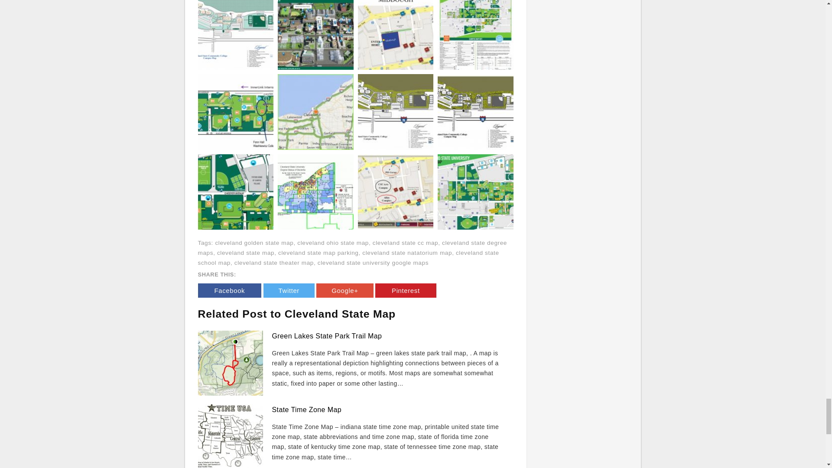  Describe the element at coordinates (229, 290) in the screenshot. I see `Facebook` at that location.